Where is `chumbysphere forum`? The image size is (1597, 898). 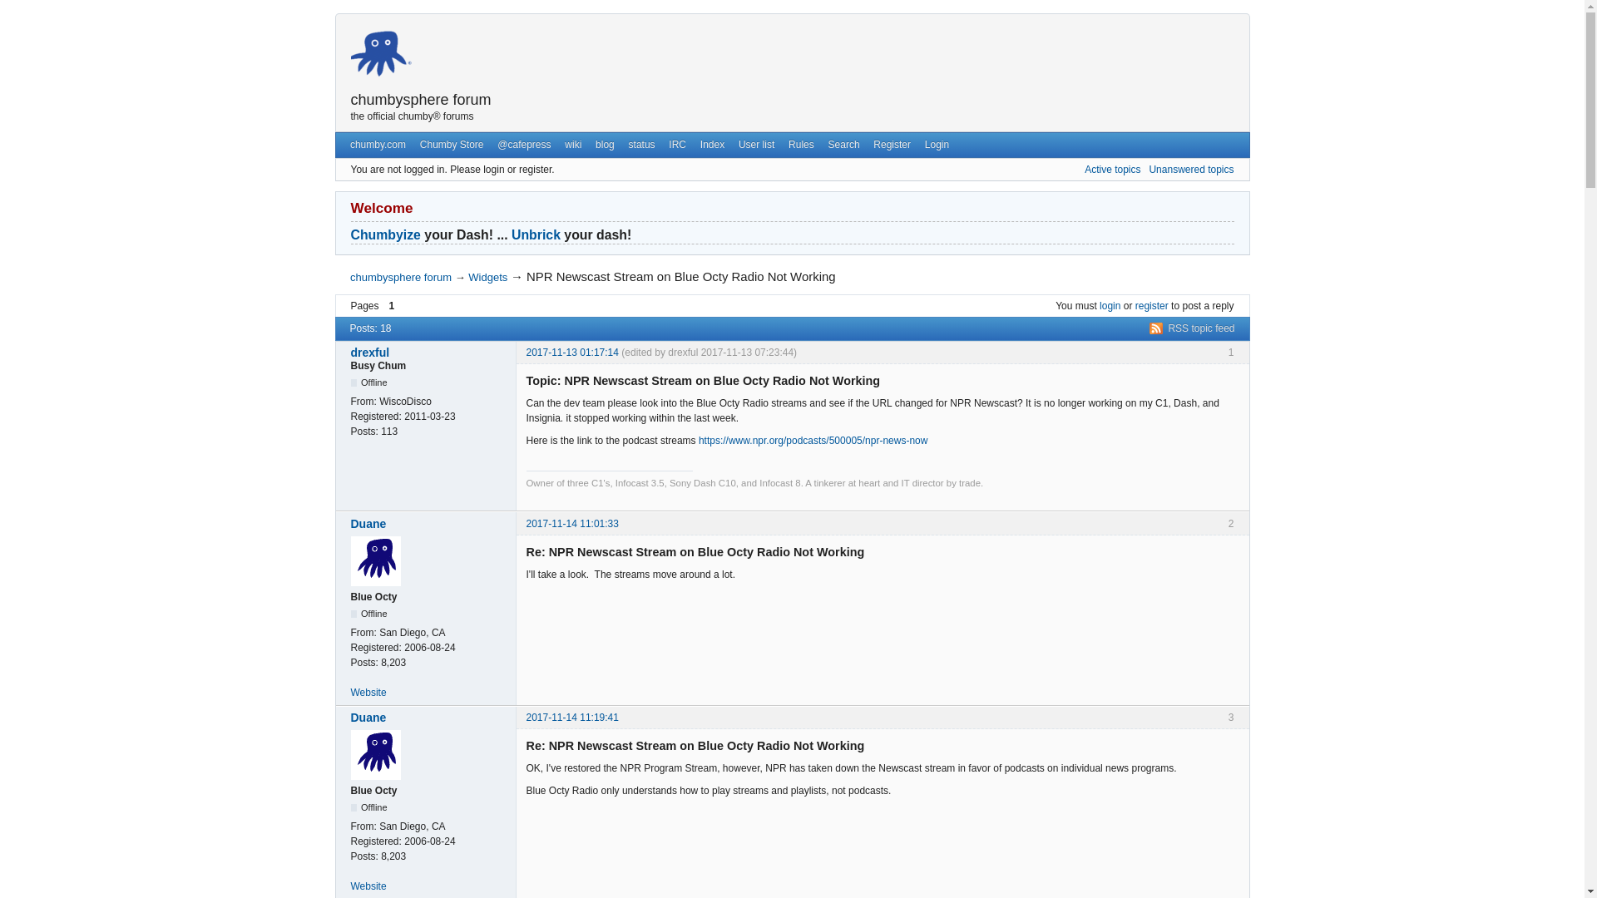 chumbysphere forum is located at coordinates (421, 100).